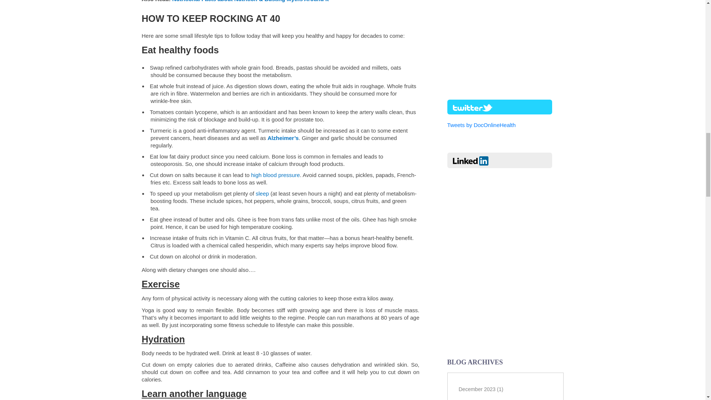 This screenshot has width=711, height=400. Describe the element at coordinates (276, 175) in the screenshot. I see `high blood pressure treatment` at that location.